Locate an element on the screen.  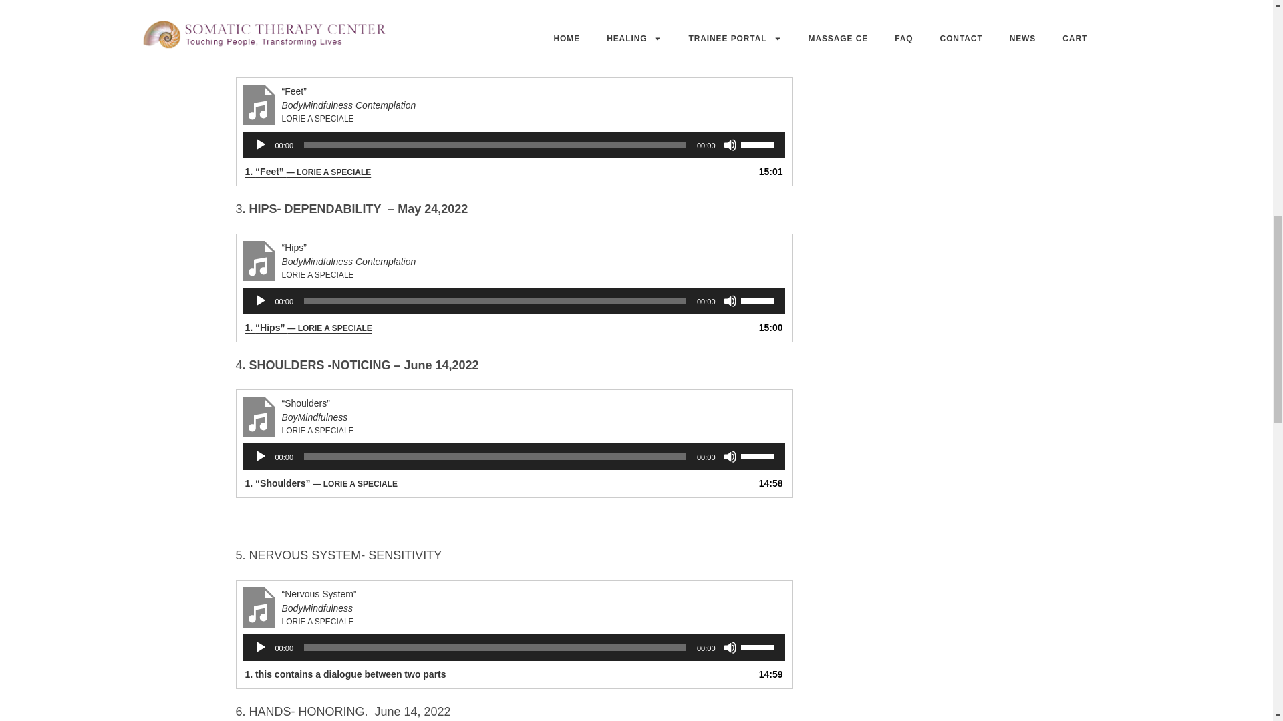
Play is located at coordinates (261, 648).